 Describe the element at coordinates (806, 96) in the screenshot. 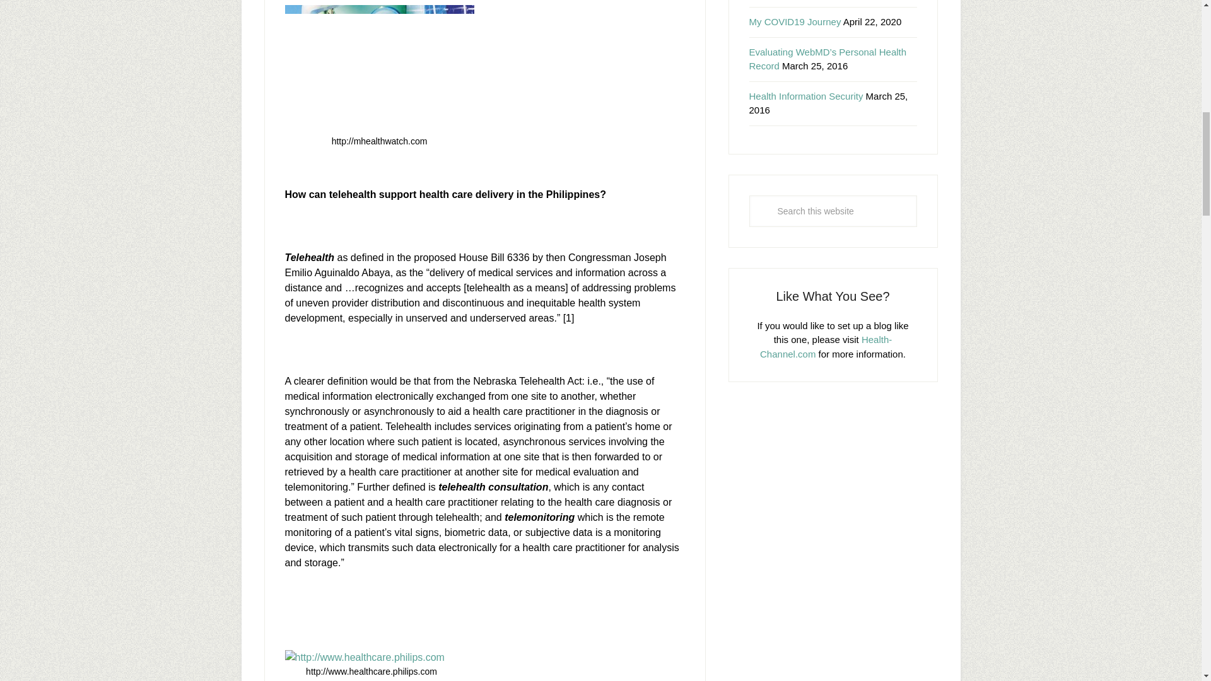

I see `Health Information Security` at that location.